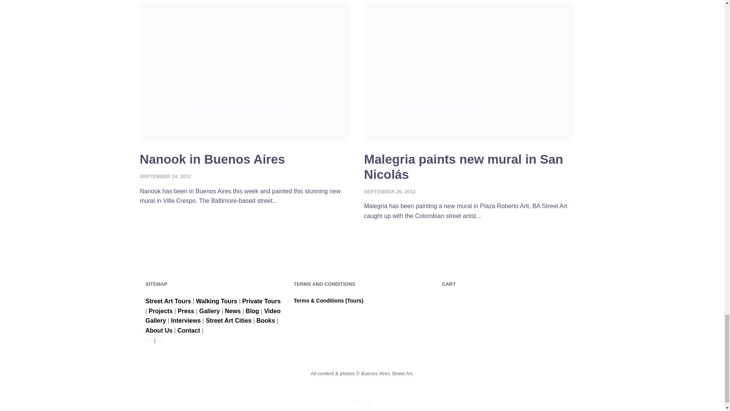 This screenshot has width=730, height=411. What do you see at coordinates (261, 301) in the screenshot?
I see `Private Tours` at bounding box center [261, 301].